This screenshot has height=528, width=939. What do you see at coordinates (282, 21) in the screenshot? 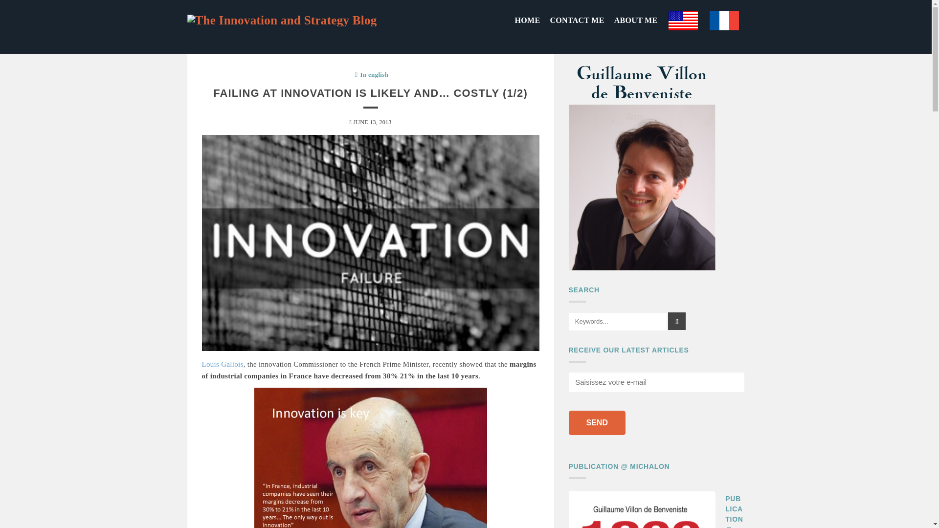
I see `The Innovation and Strategy Blog` at bounding box center [282, 21].